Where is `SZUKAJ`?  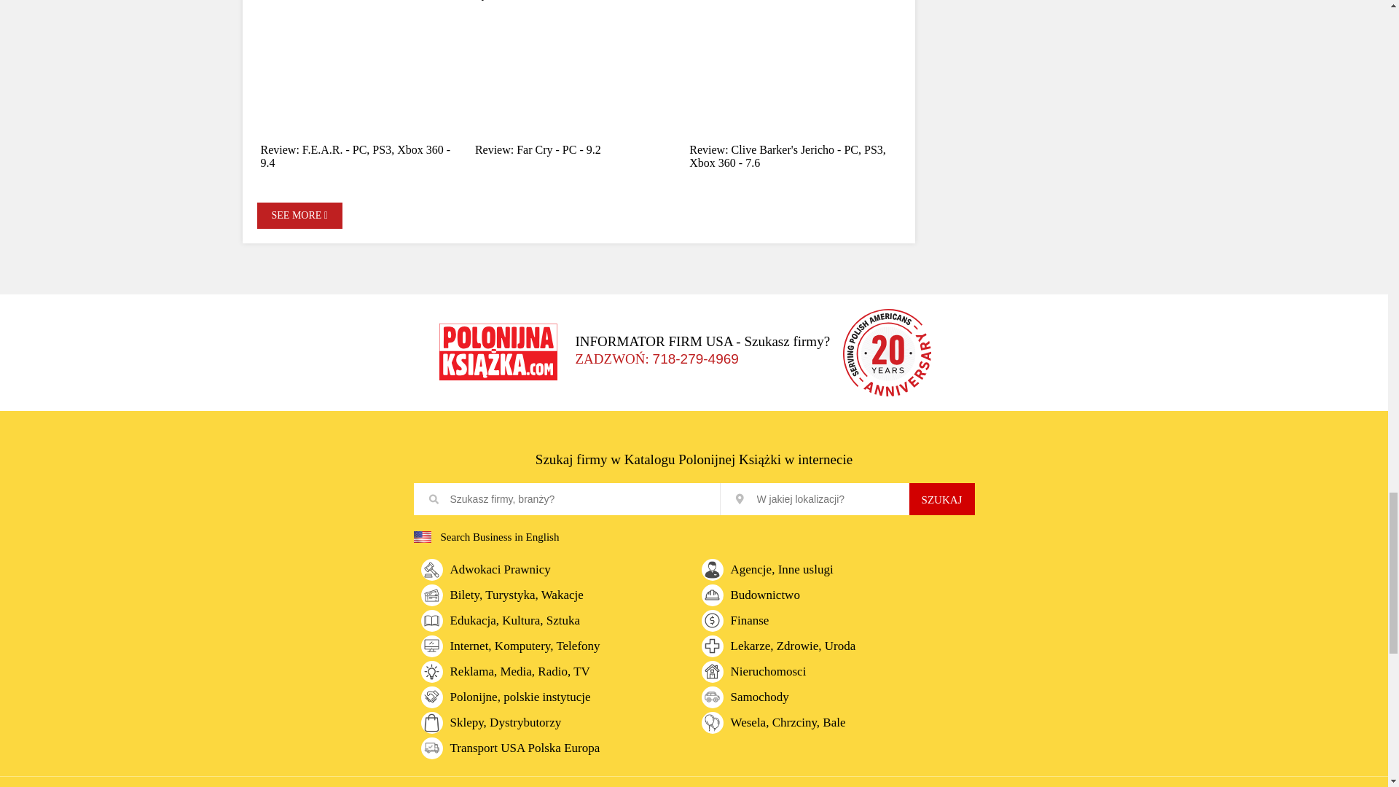 SZUKAJ is located at coordinates (942, 499).